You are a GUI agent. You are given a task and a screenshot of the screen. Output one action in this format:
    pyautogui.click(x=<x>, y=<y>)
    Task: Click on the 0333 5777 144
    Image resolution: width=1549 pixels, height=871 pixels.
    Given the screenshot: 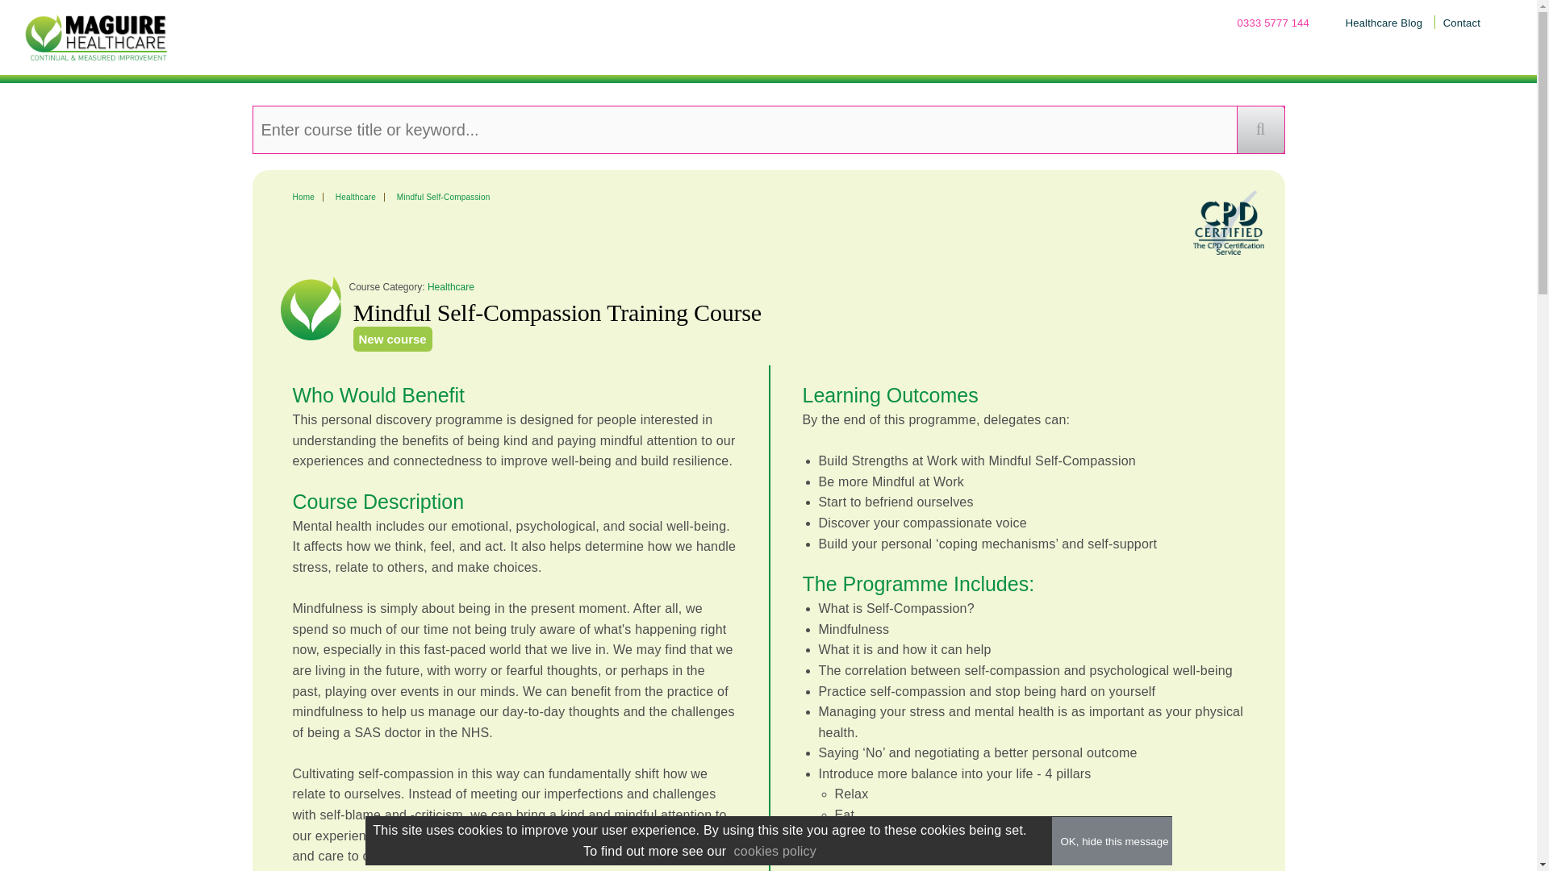 What is the action you would take?
    pyautogui.click(x=1273, y=23)
    